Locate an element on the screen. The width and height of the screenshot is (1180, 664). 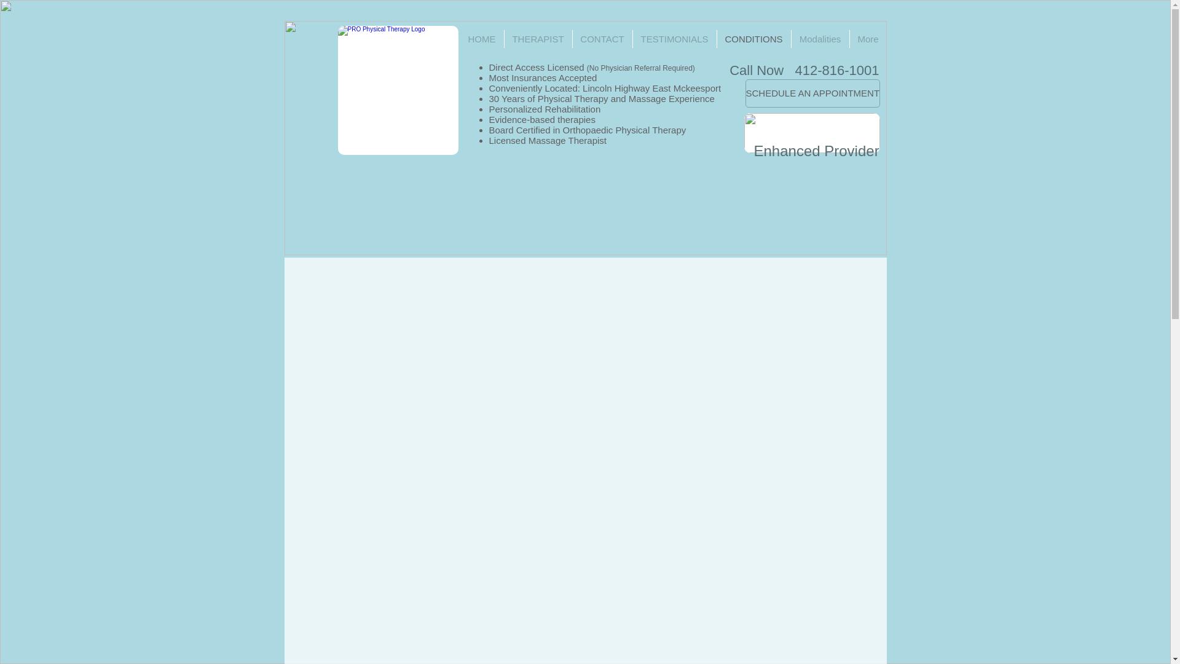
THERAPIST is located at coordinates (537, 38).